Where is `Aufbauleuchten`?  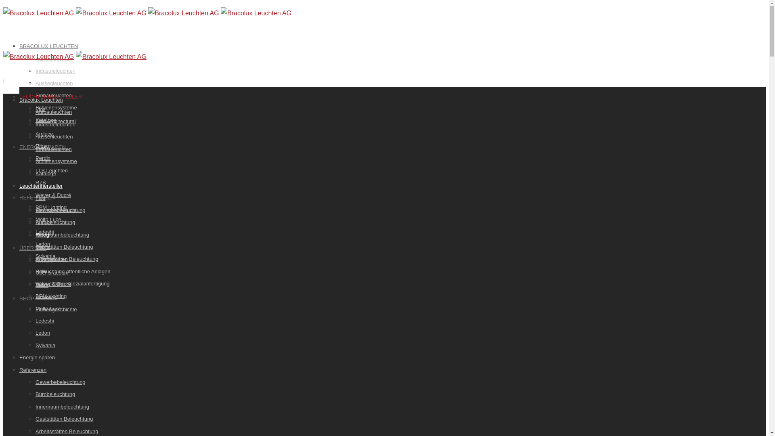 Aufbauleuchten is located at coordinates (54, 112).